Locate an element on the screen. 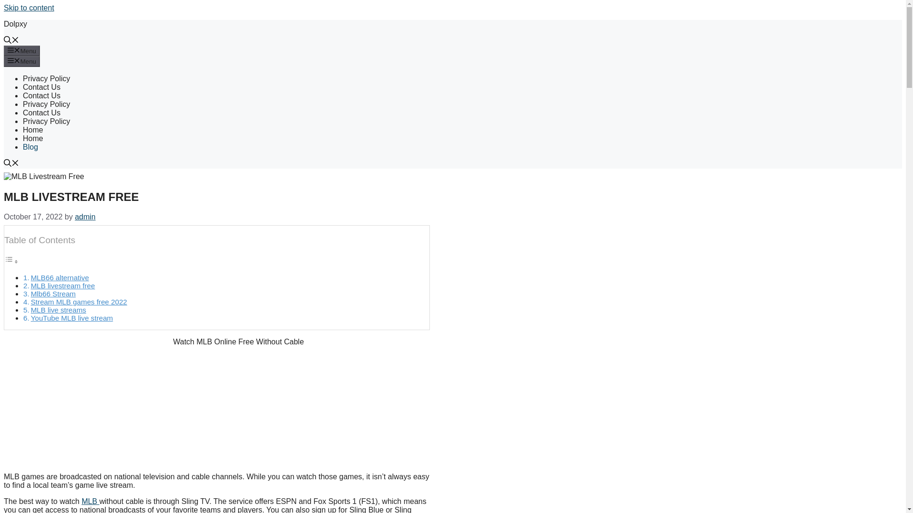 This screenshot has width=913, height=513. Stream MLB games free 2022 is located at coordinates (79, 302).